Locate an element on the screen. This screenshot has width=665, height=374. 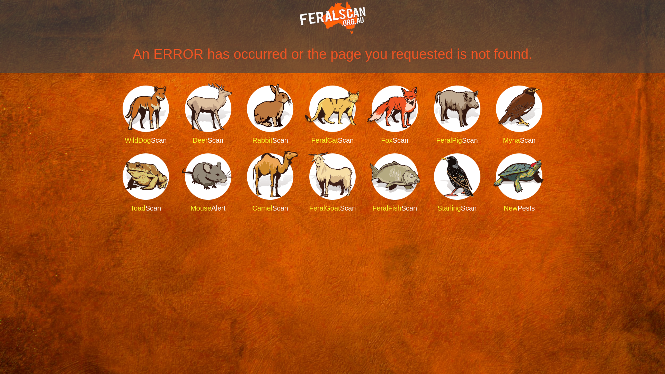
CamelScan is located at coordinates (270, 183).